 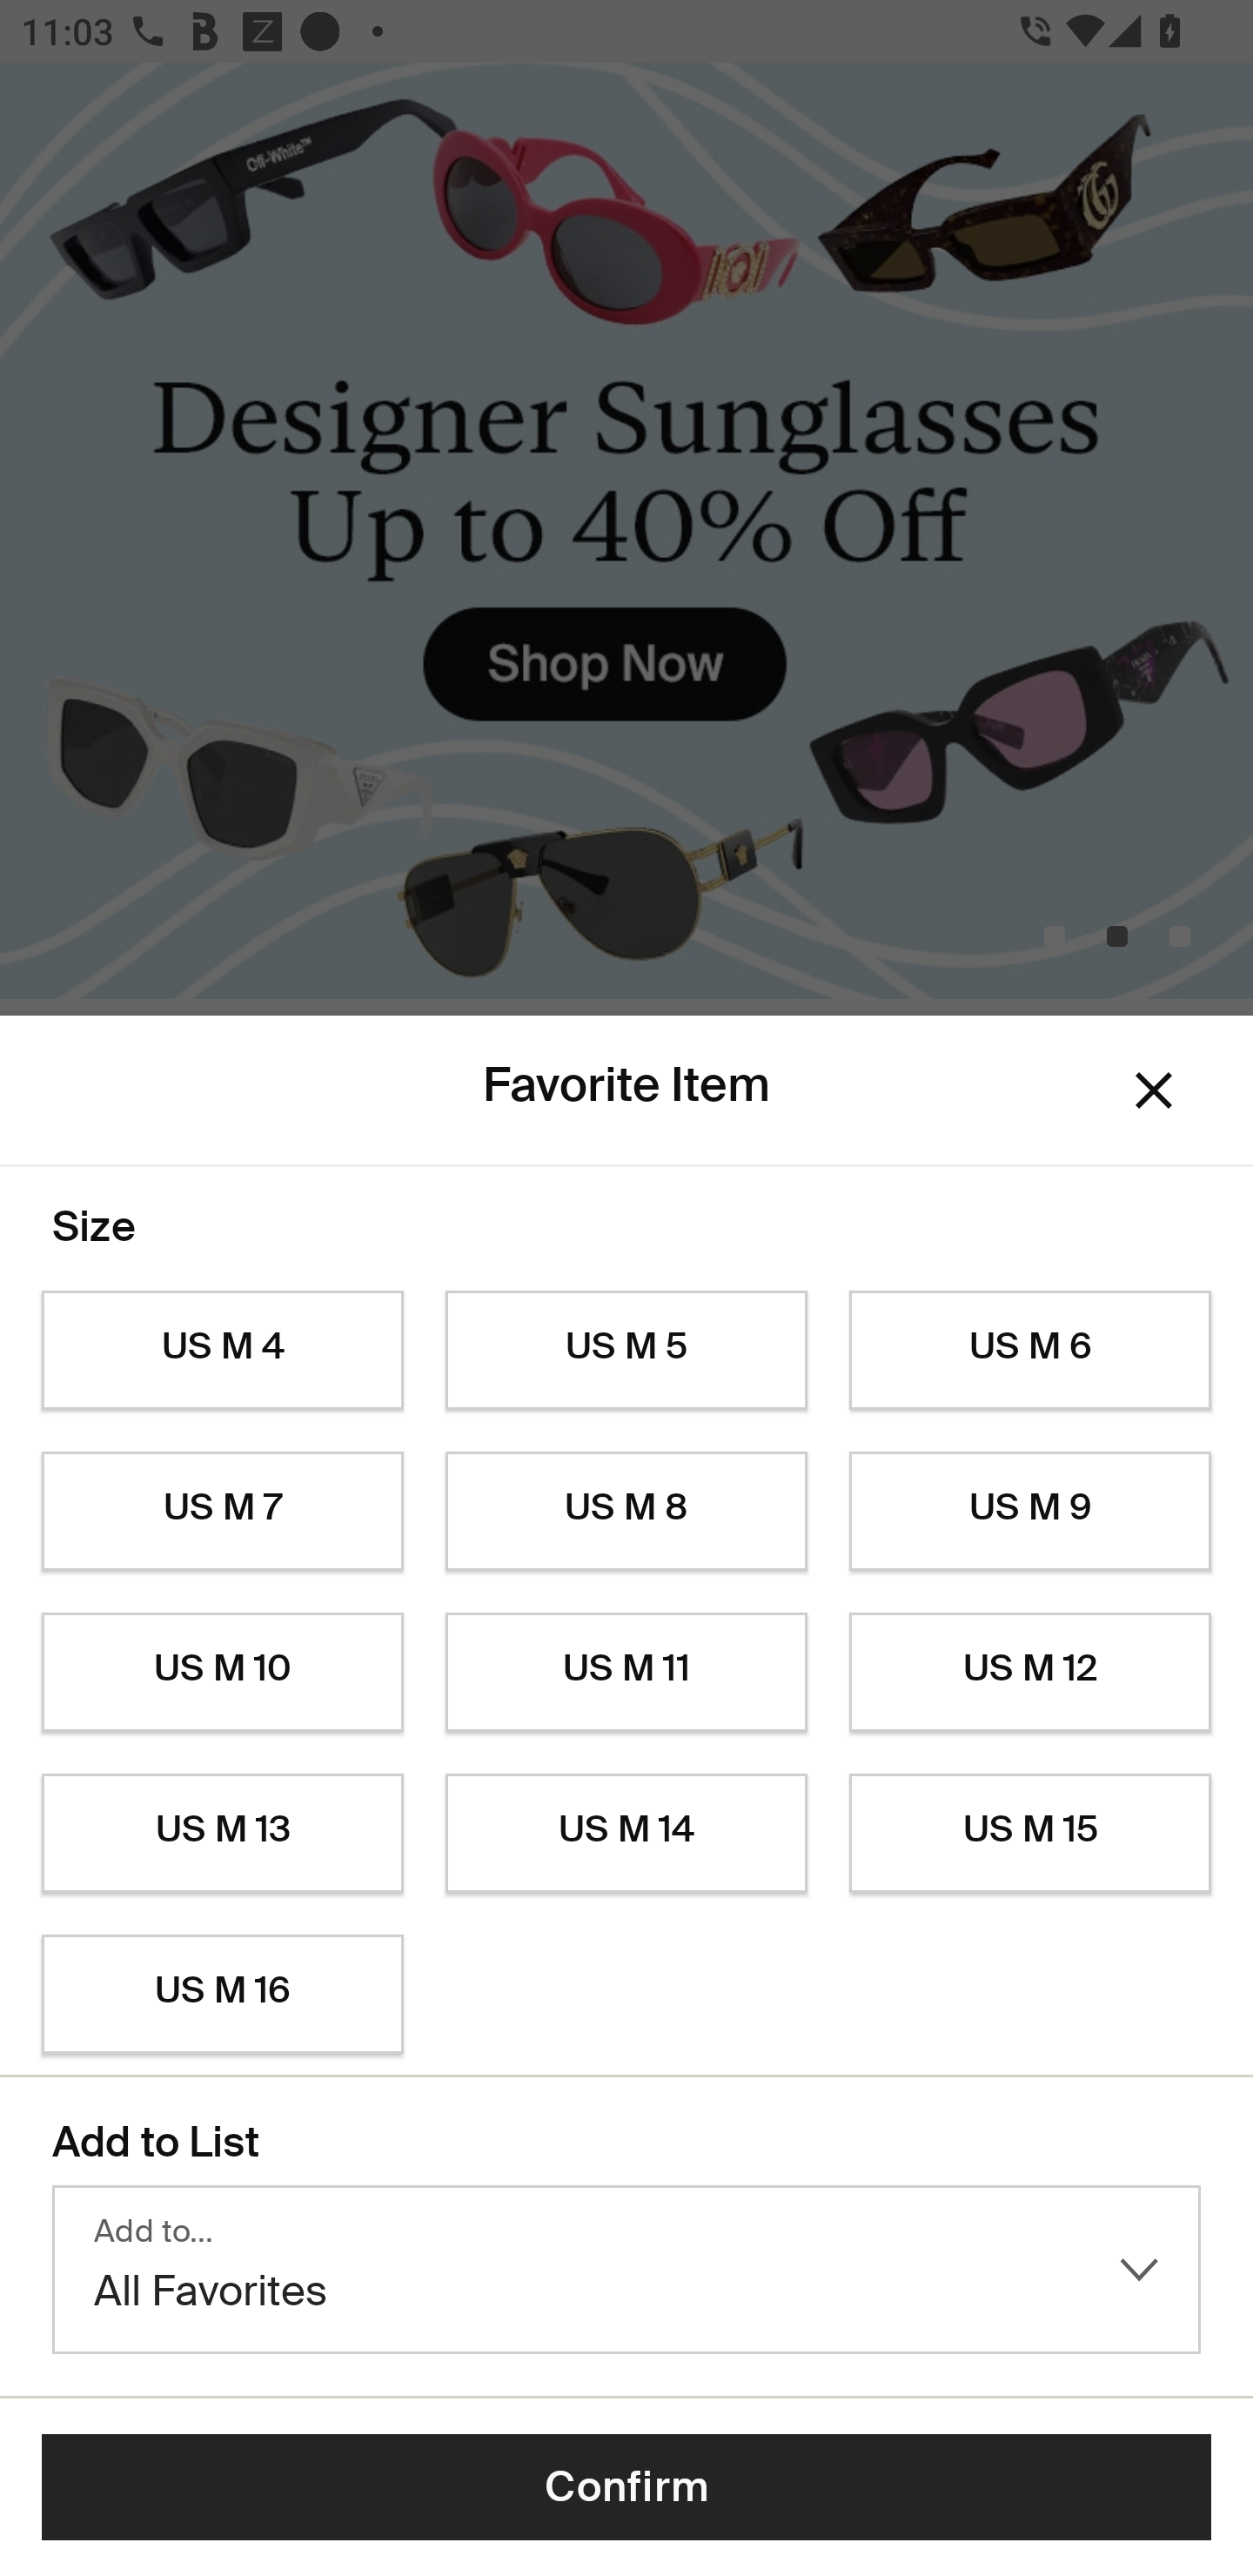 I want to click on US M 4, so click(x=222, y=1351).